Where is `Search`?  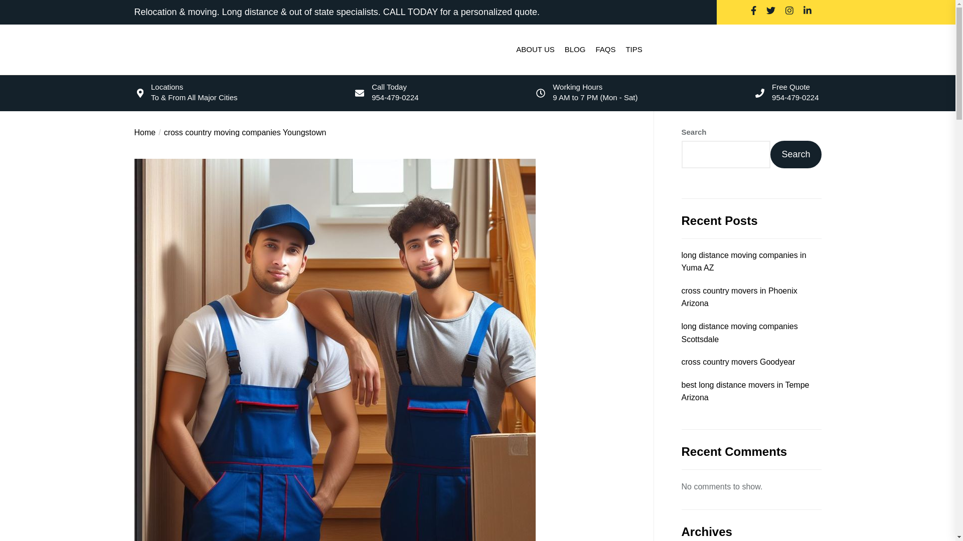 Search is located at coordinates (795, 154).